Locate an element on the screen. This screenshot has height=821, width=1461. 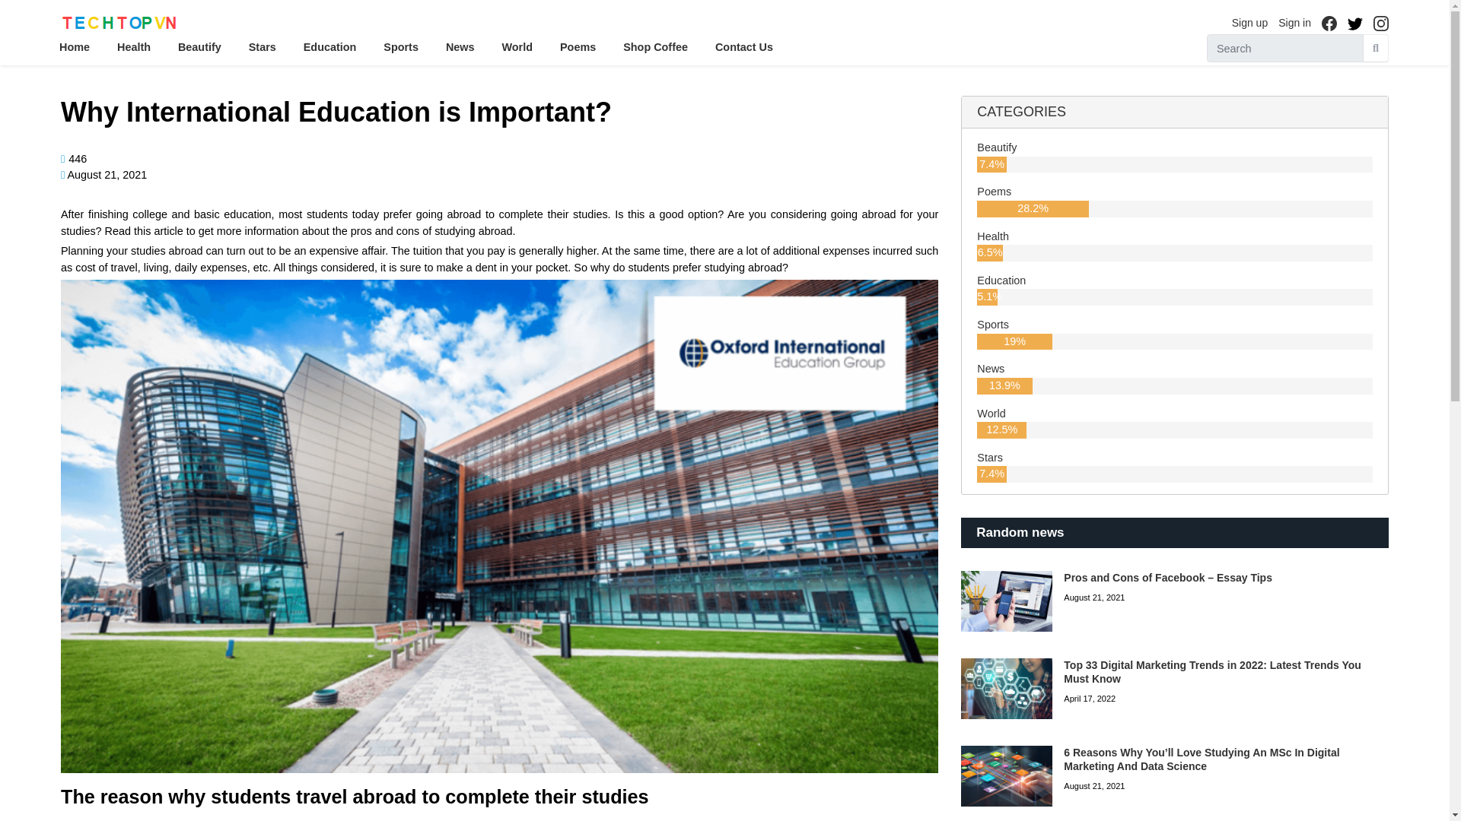
Health is located at coordinates (993, 236).